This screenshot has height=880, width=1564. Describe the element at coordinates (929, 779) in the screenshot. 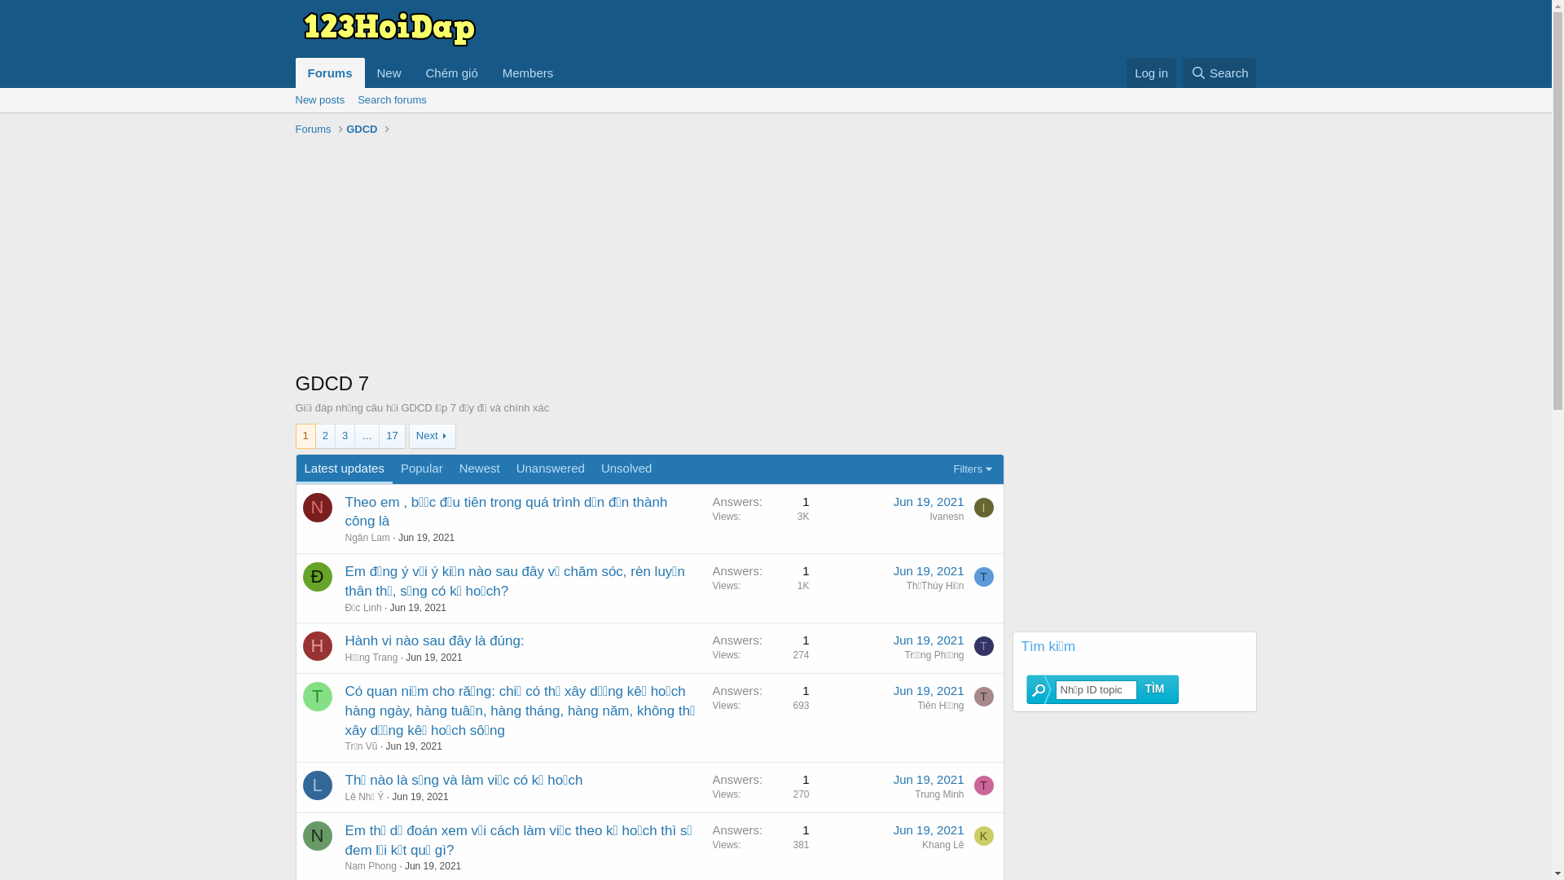

I see `Jun 19, 2021` at that location.